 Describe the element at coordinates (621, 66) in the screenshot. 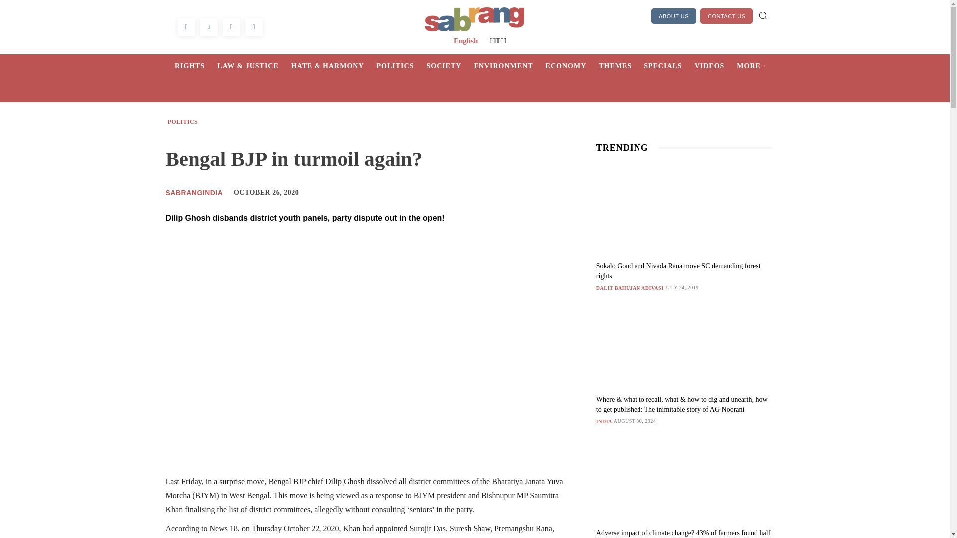

I see `THEMES` at that location.